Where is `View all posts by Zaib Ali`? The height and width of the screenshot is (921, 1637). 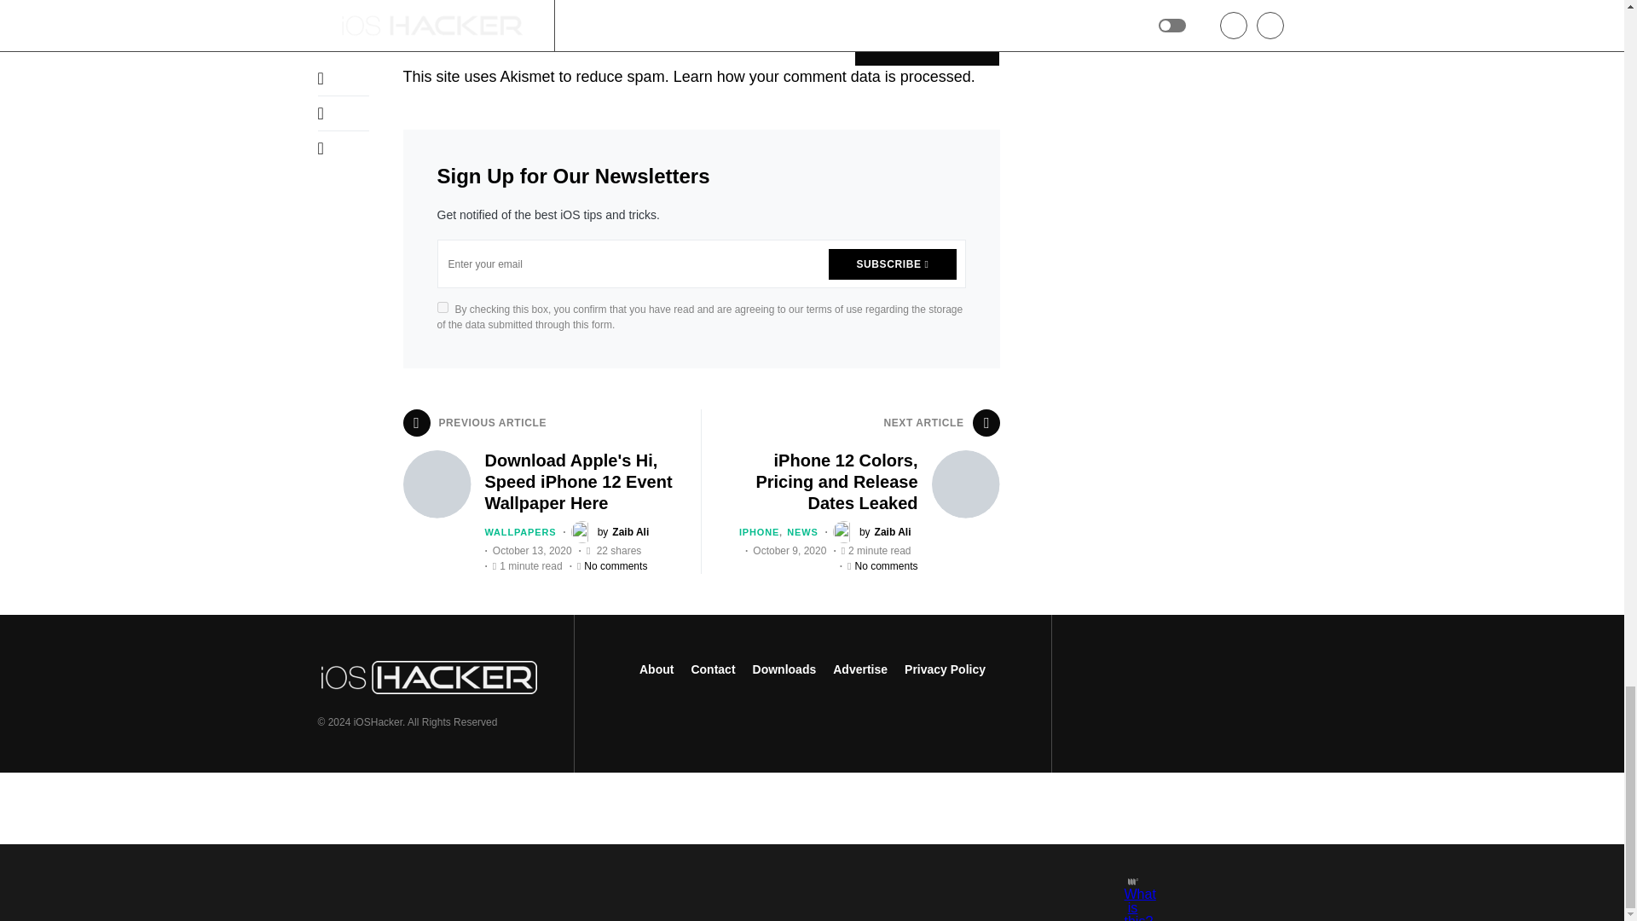 View all posts by Zaib Ali is located at coordinates (610, 532).